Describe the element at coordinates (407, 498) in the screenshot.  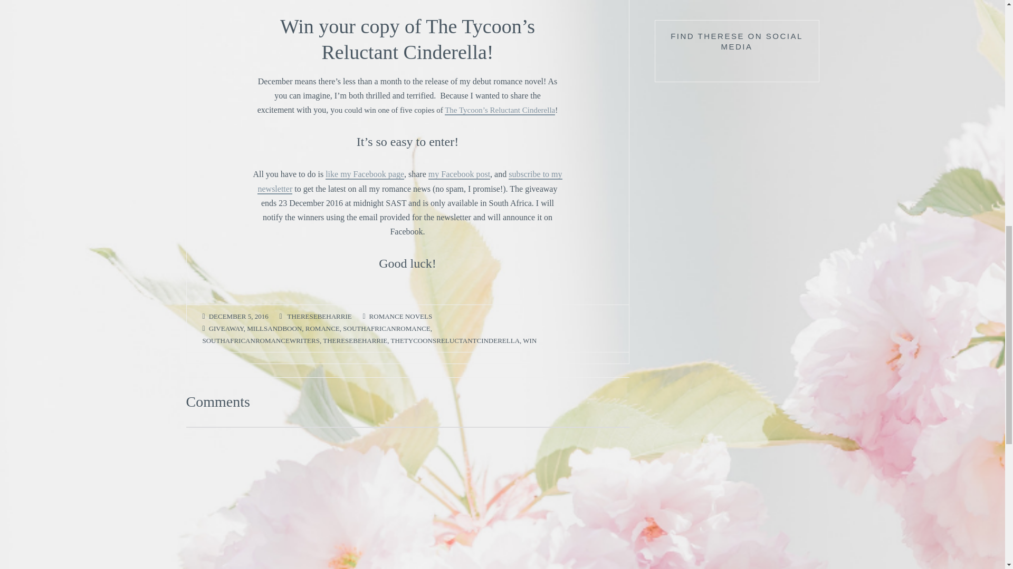
I see `Comment Form` at that location.